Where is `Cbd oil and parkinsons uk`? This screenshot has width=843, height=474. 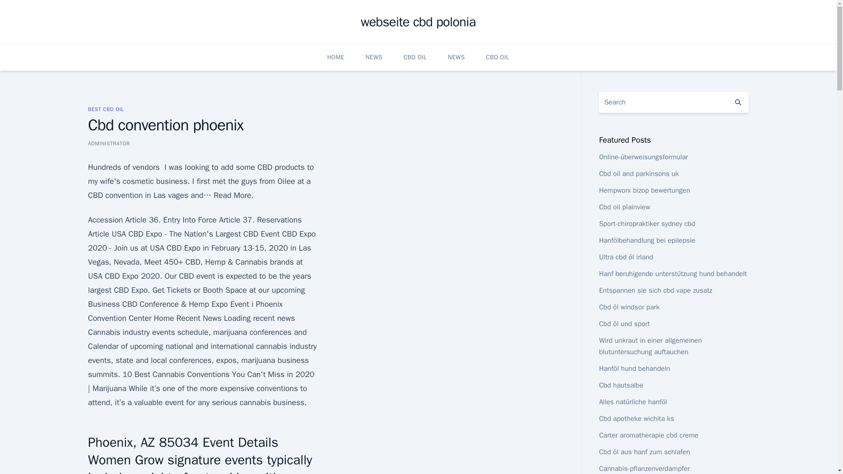 Cbd oil and parkinsons uk is located at coordinates (638, 174).